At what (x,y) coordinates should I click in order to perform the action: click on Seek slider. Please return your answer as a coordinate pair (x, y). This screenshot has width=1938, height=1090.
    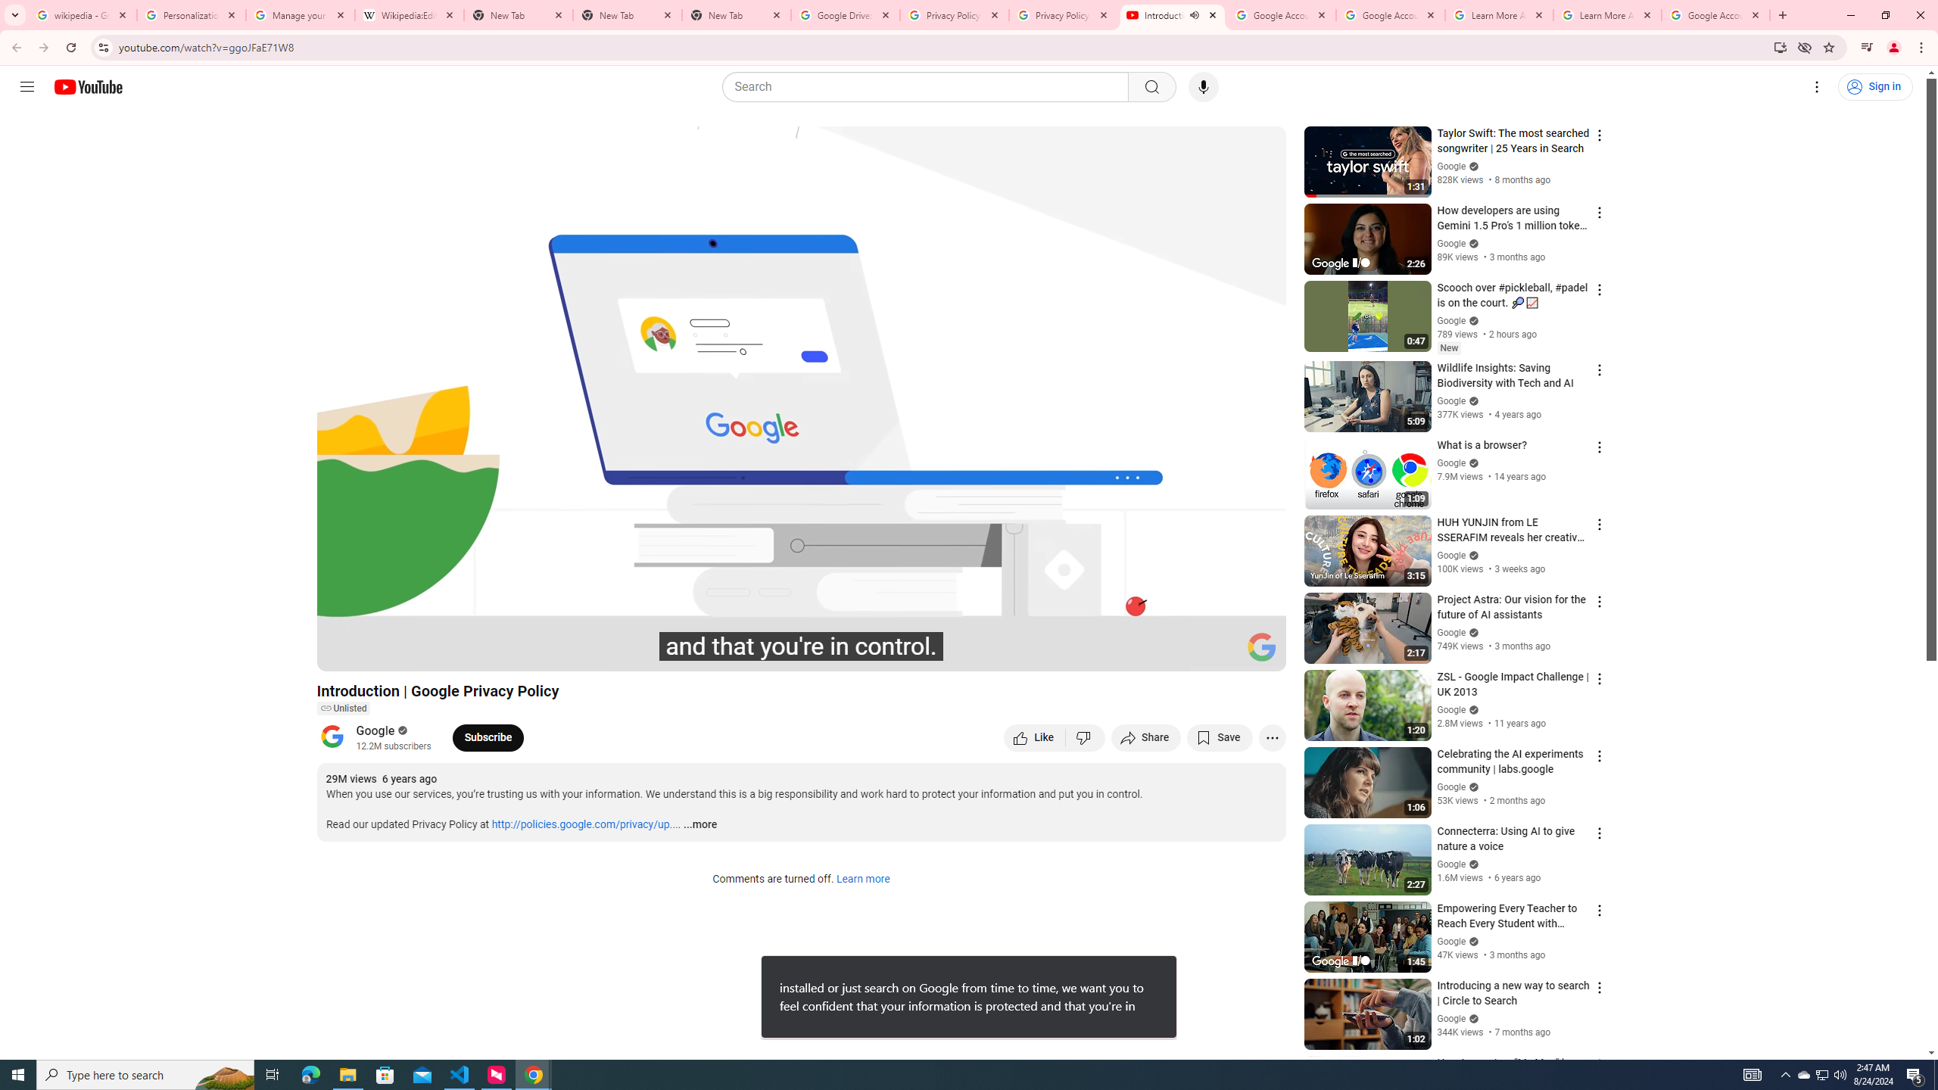
    Looking at the image, I should click on (801, 634).